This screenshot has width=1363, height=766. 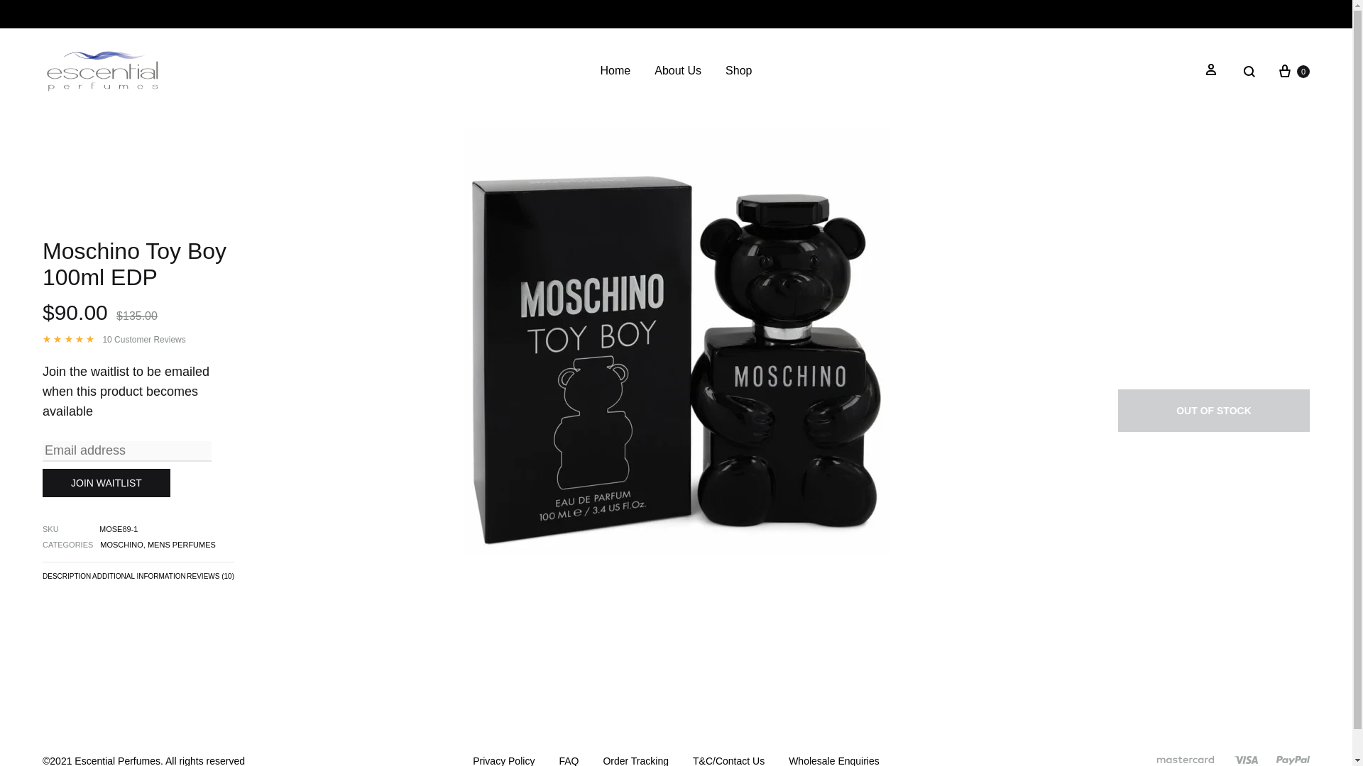 What do you see at coordinates (139, 579) in the screenshot?
I see `ADDITIONAL INFORMATION` at bounding box center [139, 579].